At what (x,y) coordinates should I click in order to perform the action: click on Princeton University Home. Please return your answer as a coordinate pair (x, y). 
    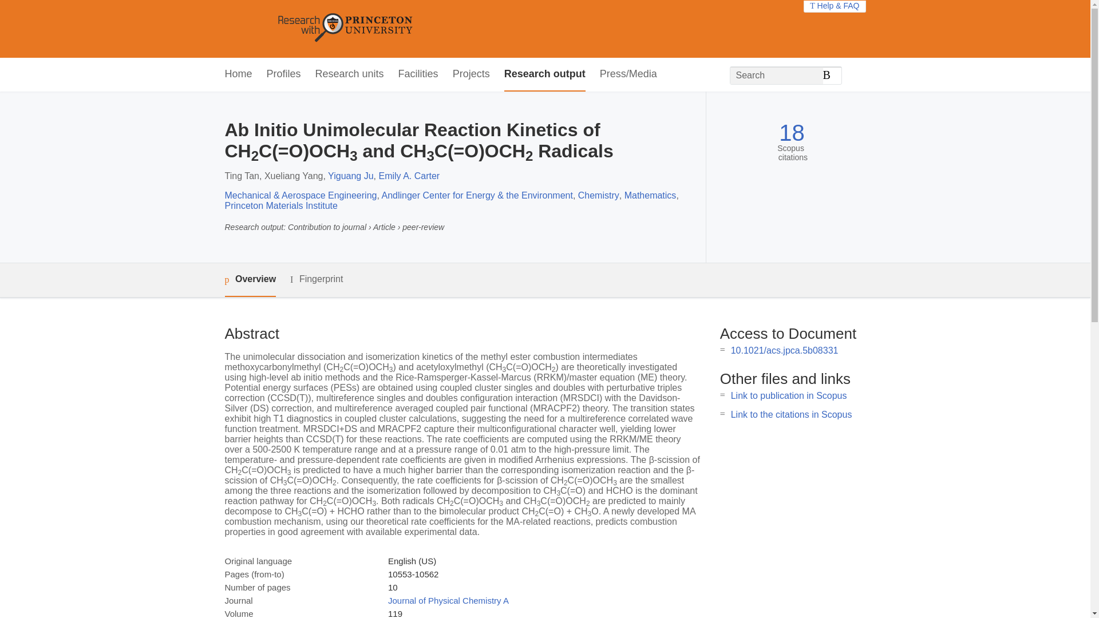
    Looking at the image, I should click on (428, 29).